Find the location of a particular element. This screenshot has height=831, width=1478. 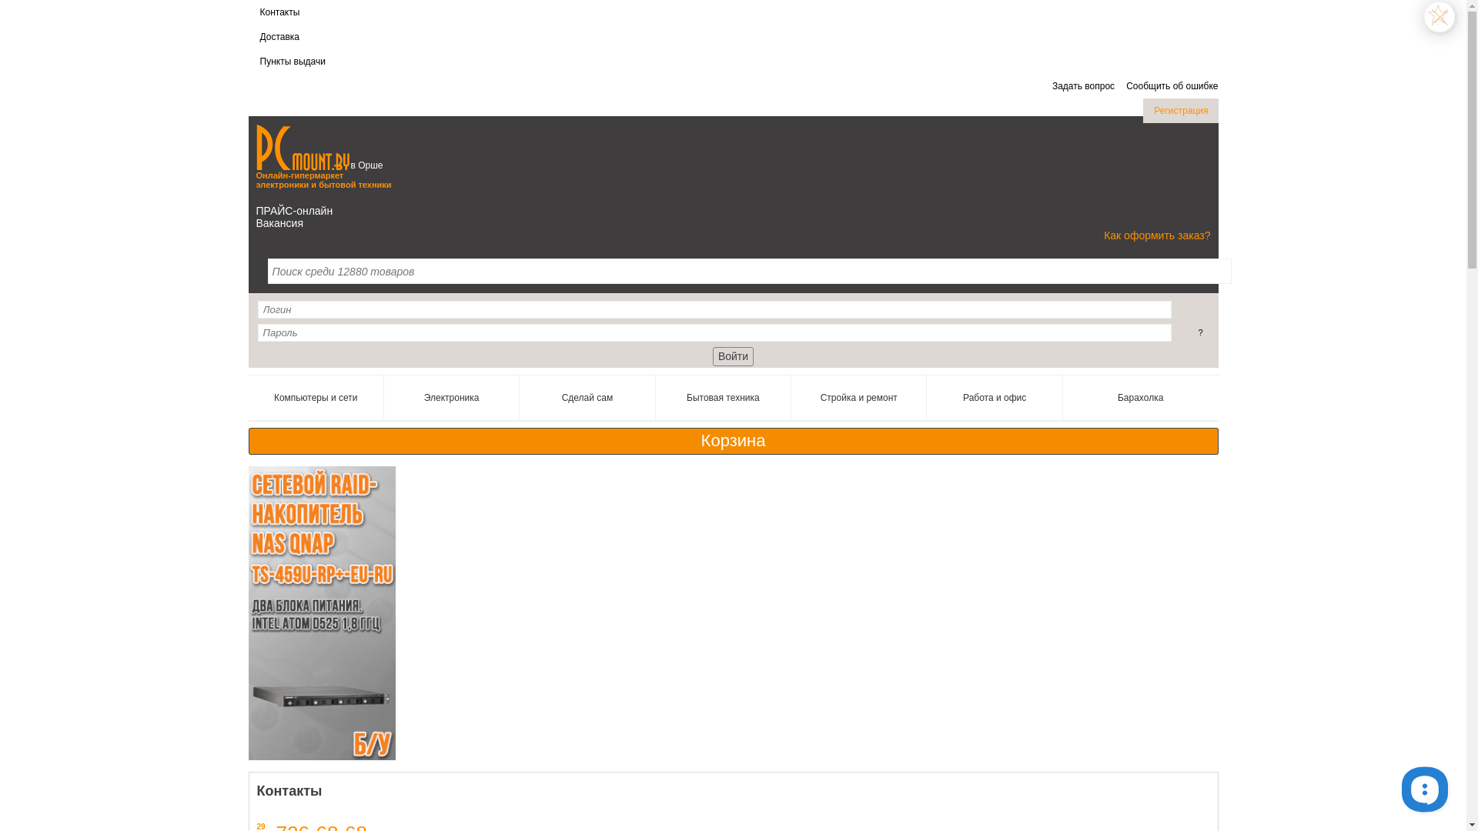

PCmount is located at coordinates (302, 148).